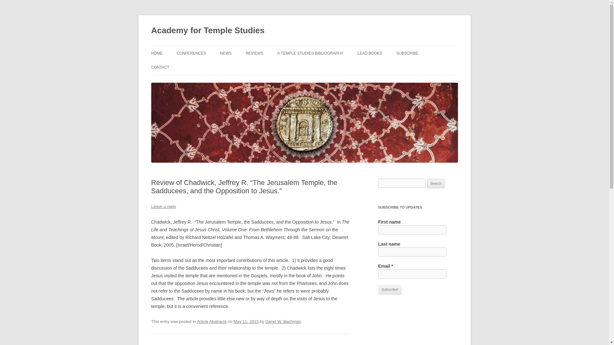 The height and width of the screenshot is (345, 614). Describe the element at coordinates (209, 71) in the screenshot. I see `2018 CREATION AND ENVIRONMENTAL STEWARDSHIP` at that location.